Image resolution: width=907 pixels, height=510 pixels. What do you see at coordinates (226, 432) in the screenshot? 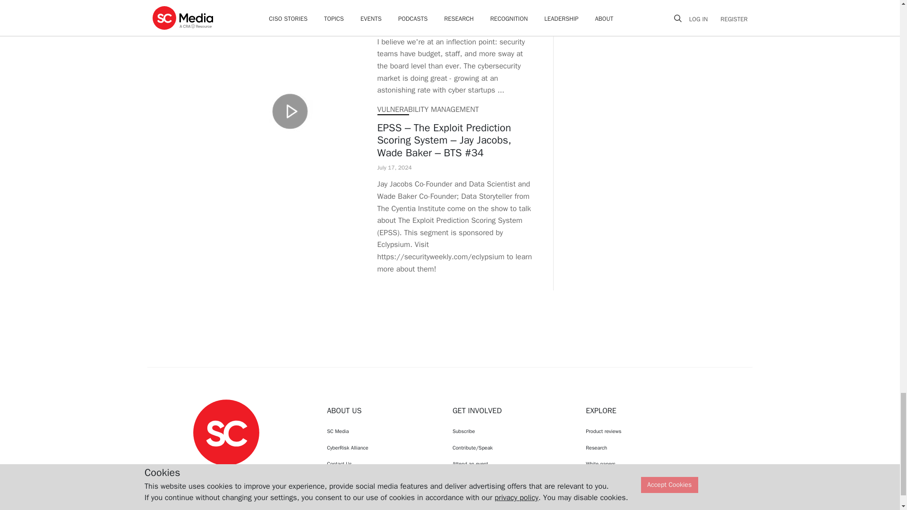
I see `SC Media` at bounding box center [226, 432].